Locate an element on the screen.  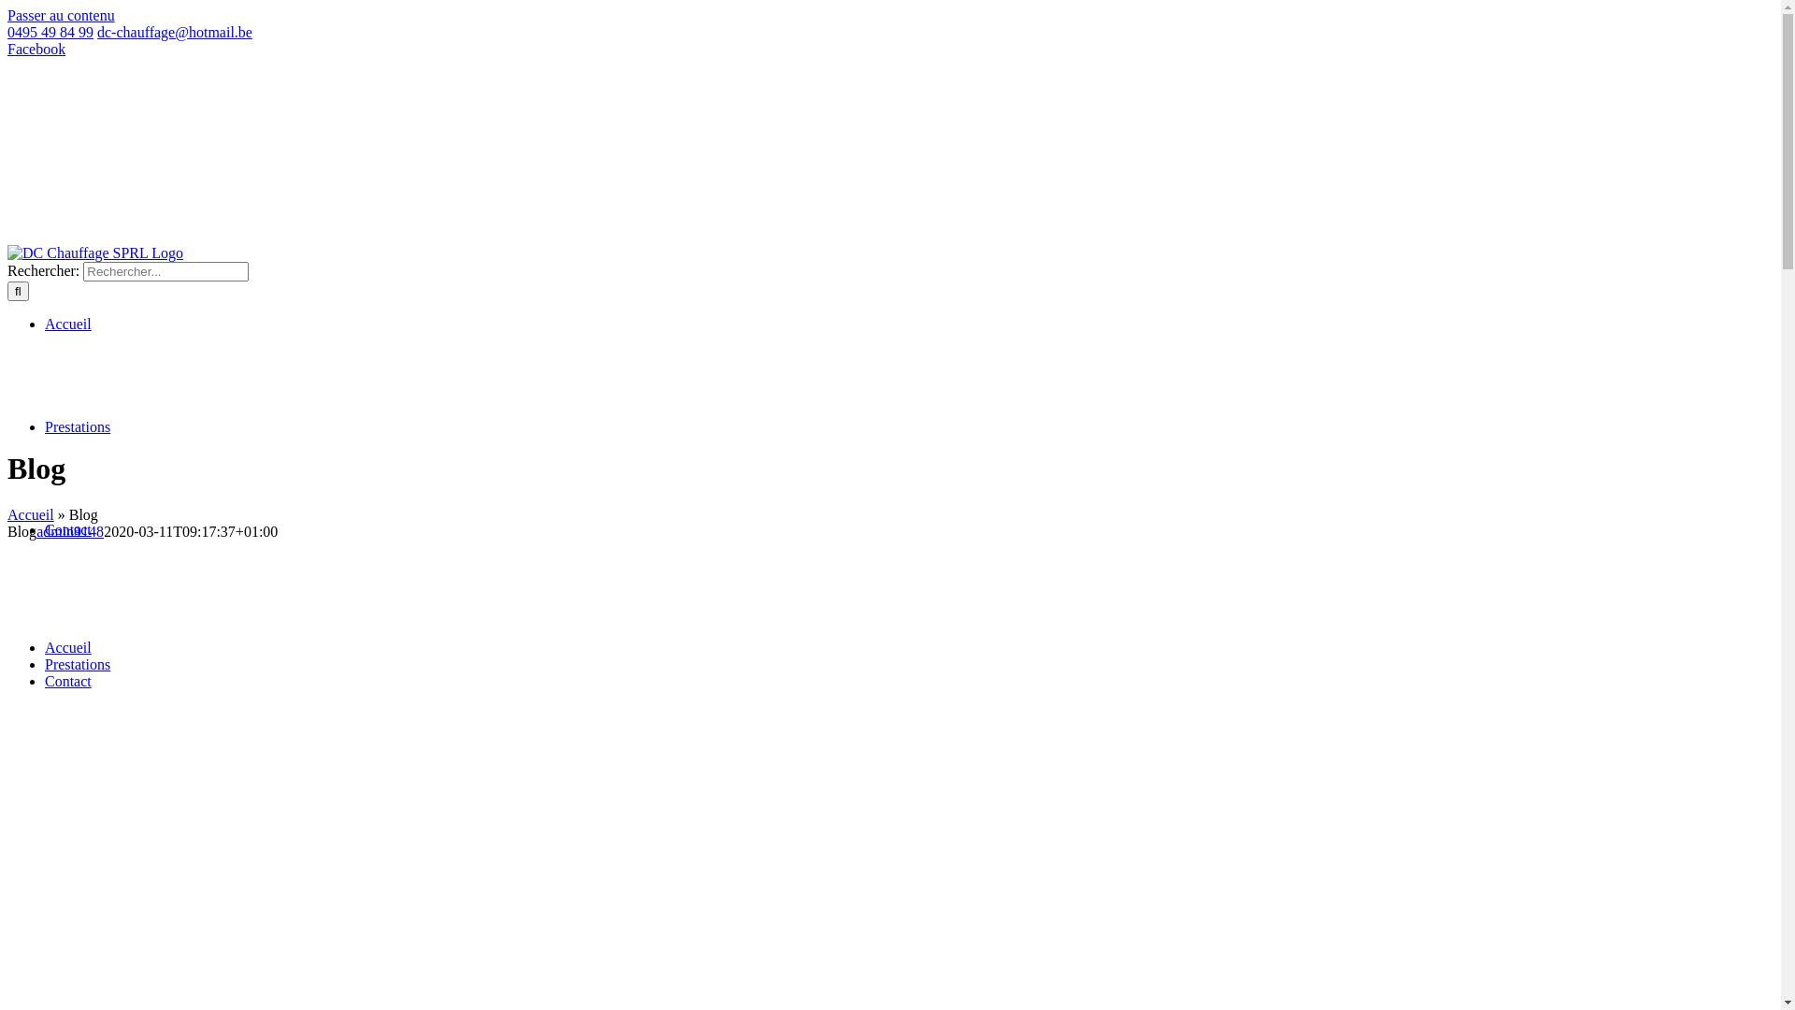
admin9148 is located at coordinates (70, 531).